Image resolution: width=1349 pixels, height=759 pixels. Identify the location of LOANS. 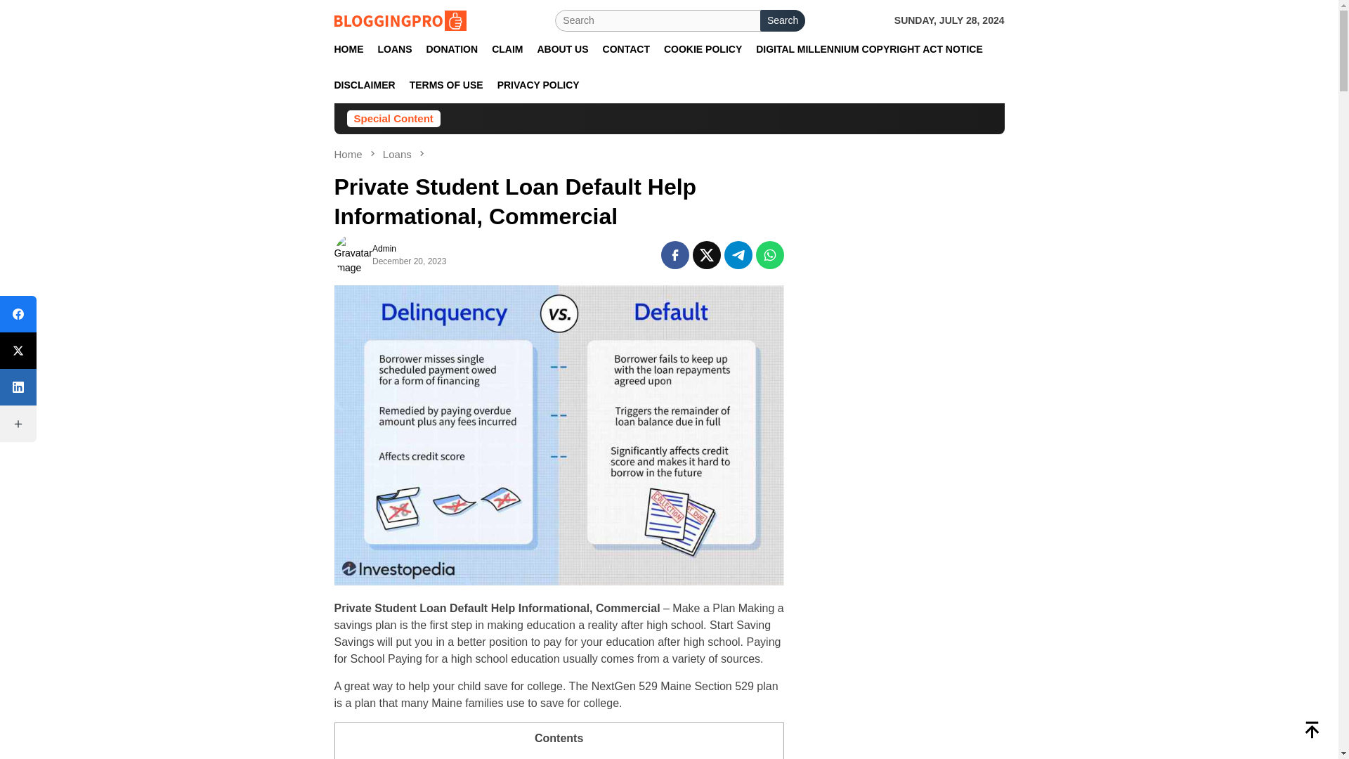
(395, 49).